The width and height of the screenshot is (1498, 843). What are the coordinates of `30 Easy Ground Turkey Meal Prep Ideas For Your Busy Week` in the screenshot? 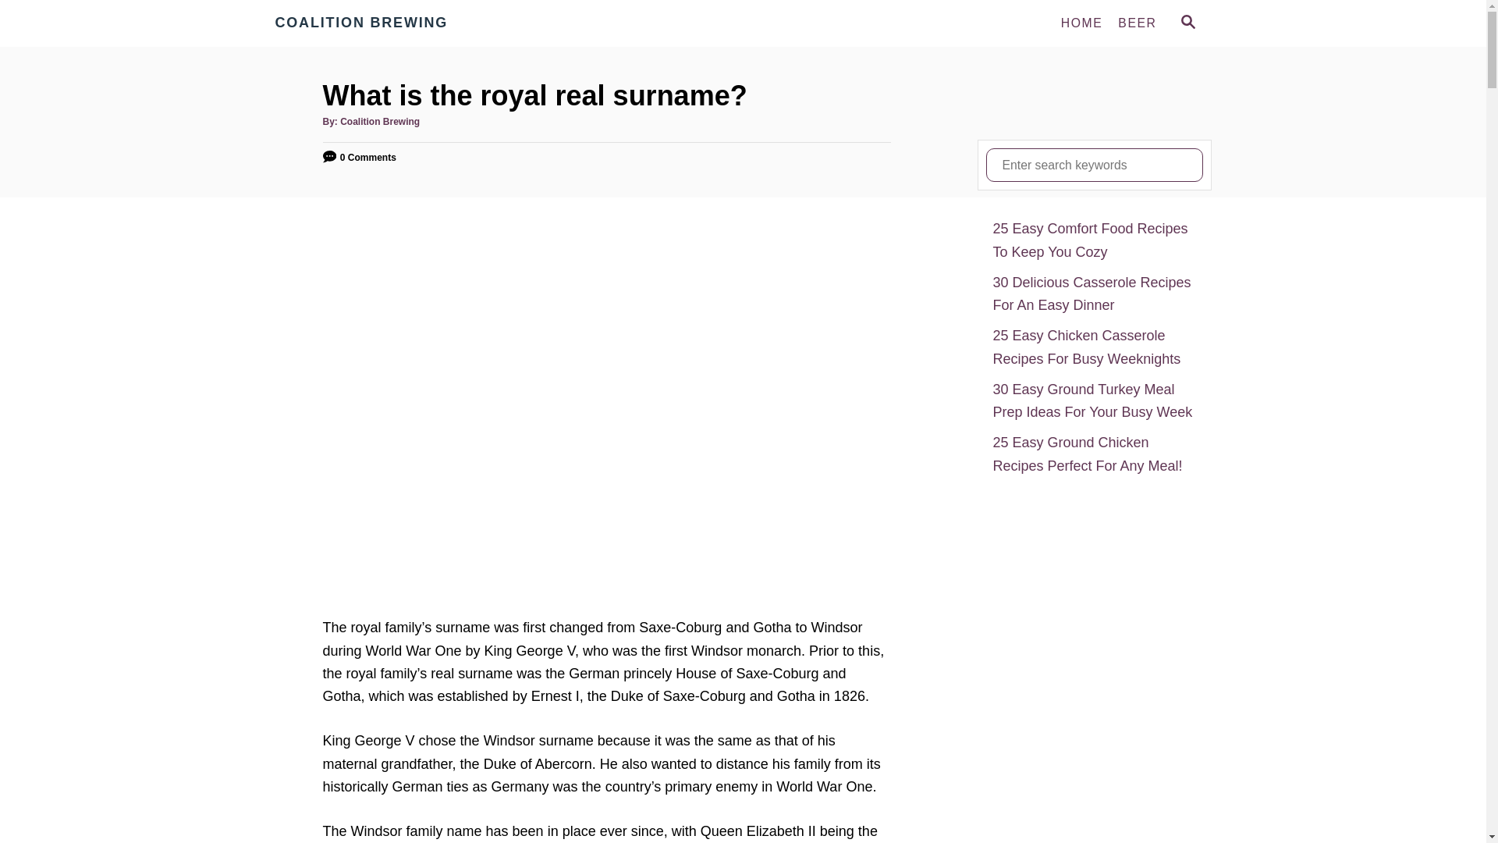 It's located at (1094, 401).